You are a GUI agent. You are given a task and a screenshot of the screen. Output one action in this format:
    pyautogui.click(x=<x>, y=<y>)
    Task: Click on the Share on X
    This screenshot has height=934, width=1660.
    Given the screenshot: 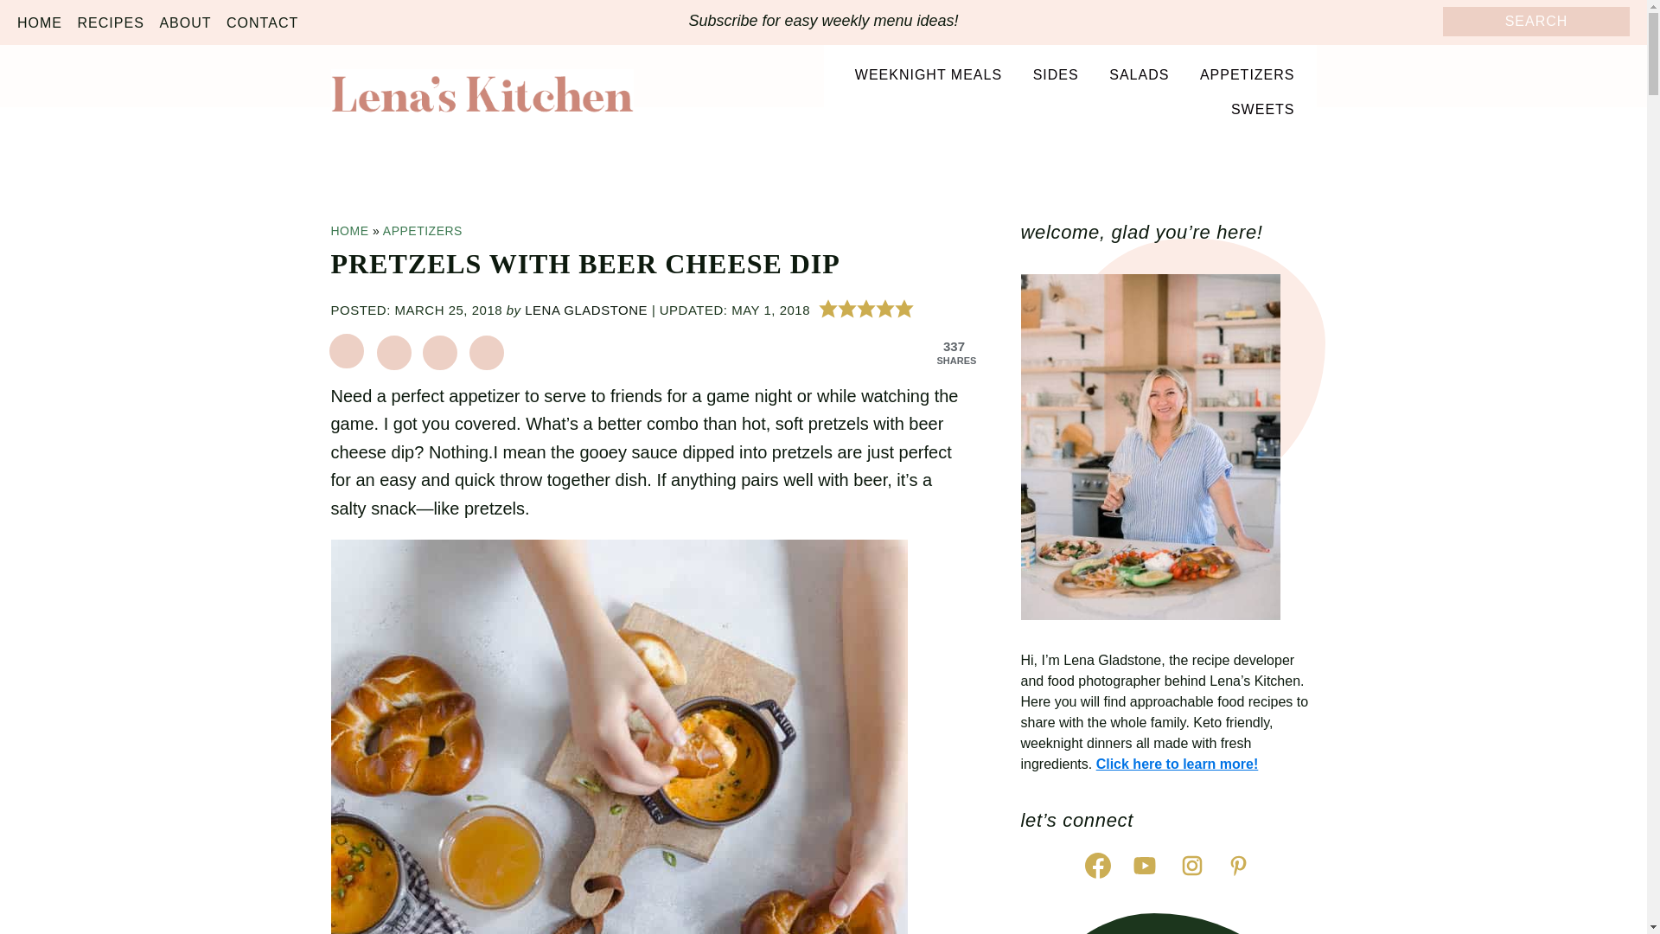 What is the action you would take?
    pyautogui.click(x=440, y=352)
    